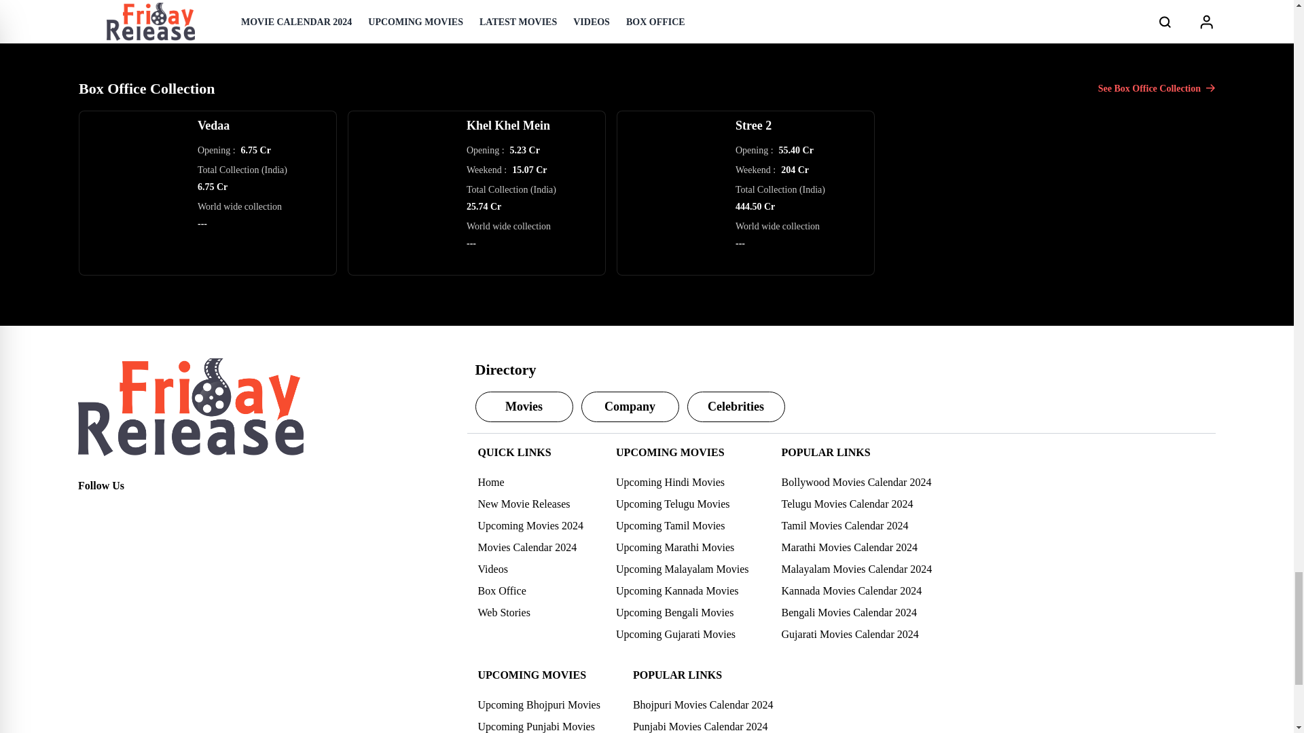 This screenshot has width=1304, height=733. I want to click on Facebook Page, so click(89, 510).